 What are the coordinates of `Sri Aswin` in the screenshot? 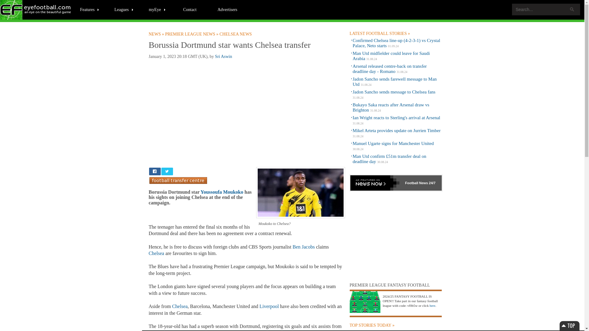 It's located at (223, 56).